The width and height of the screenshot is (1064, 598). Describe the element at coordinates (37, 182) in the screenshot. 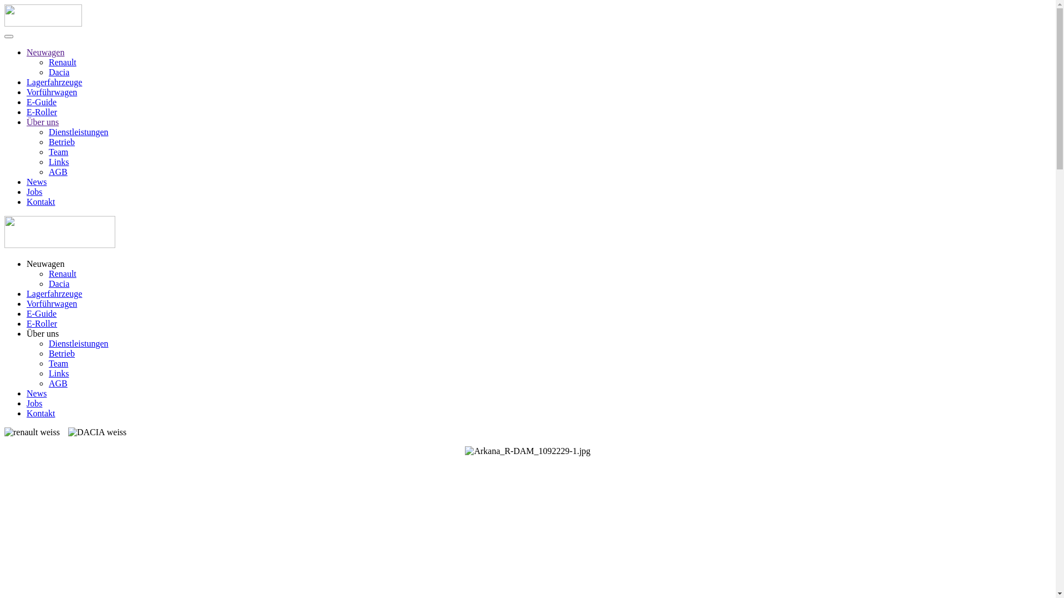

I see `News` at that location.